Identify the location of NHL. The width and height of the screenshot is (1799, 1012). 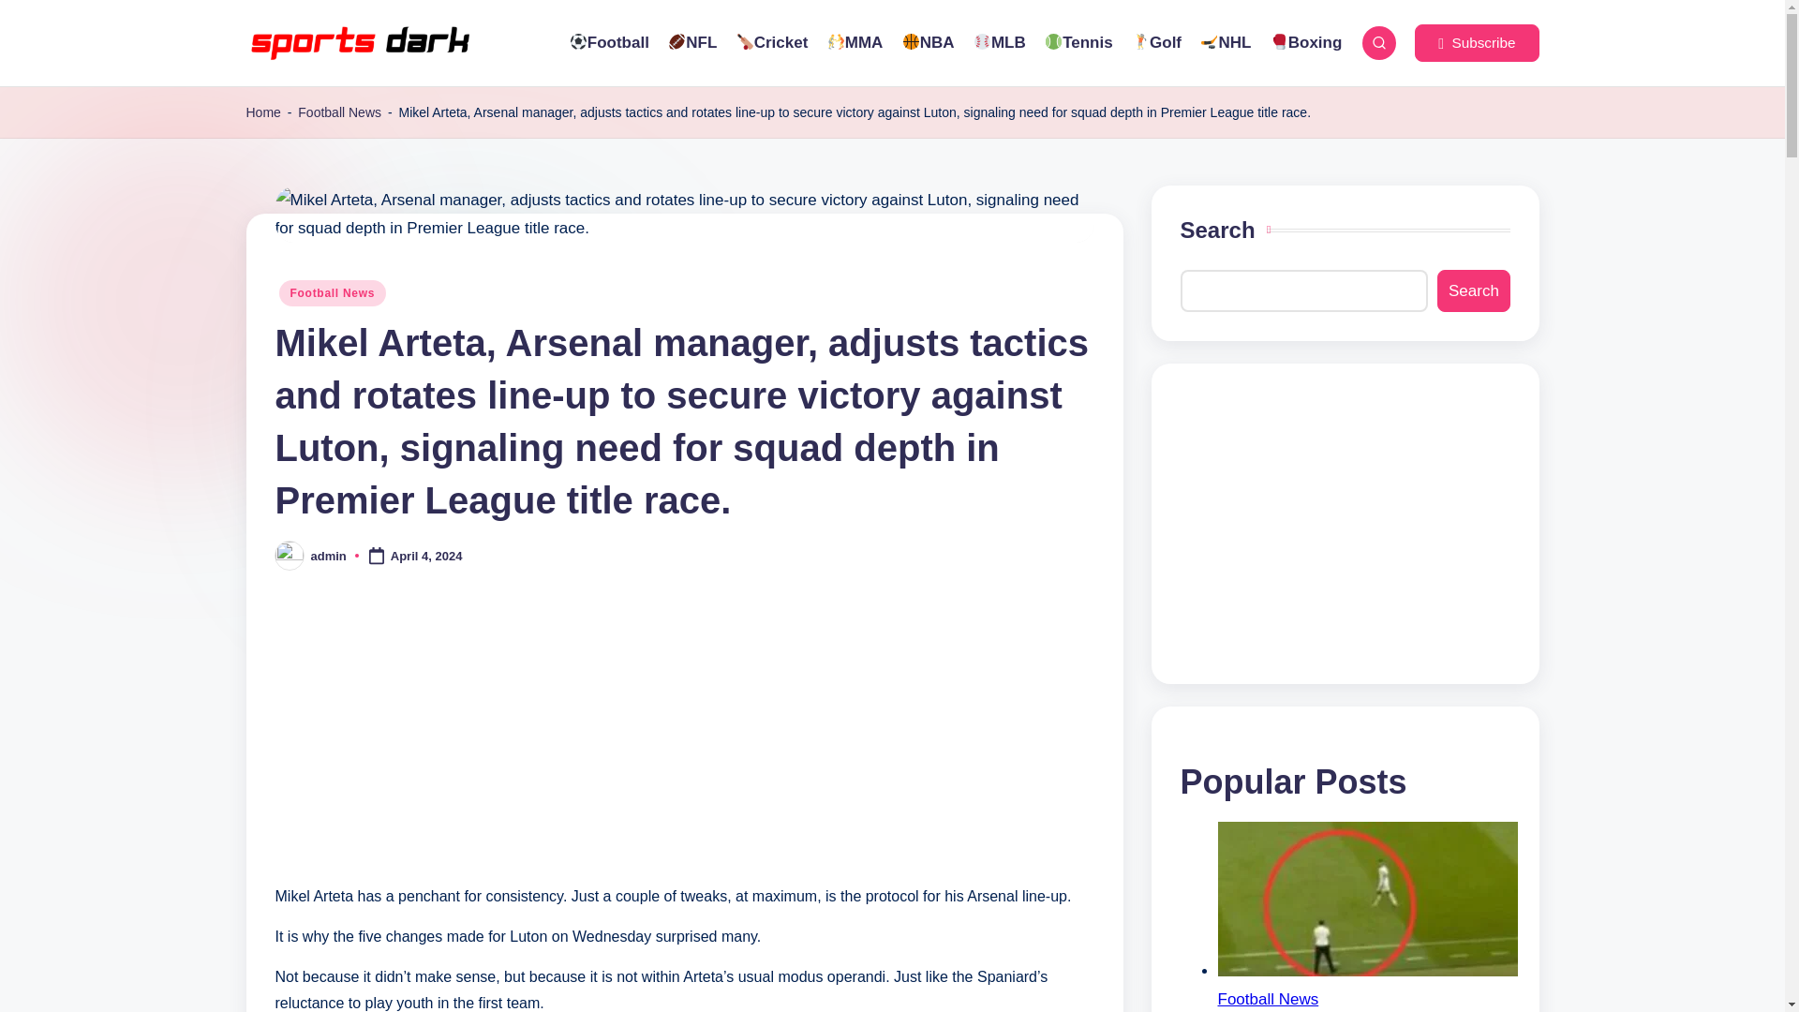
(1225, 43).